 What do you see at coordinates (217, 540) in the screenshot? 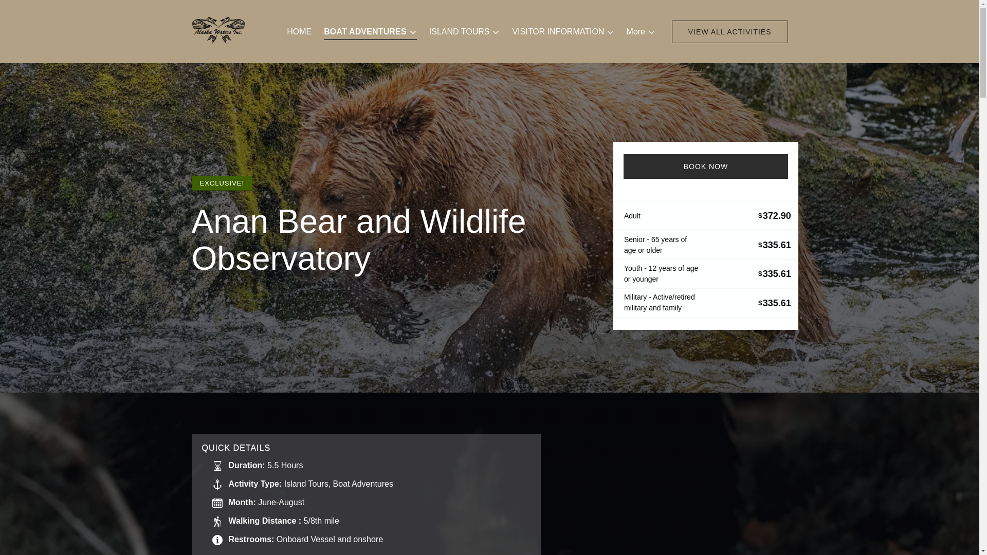
I see `Info` at bounding box center [217, 540].